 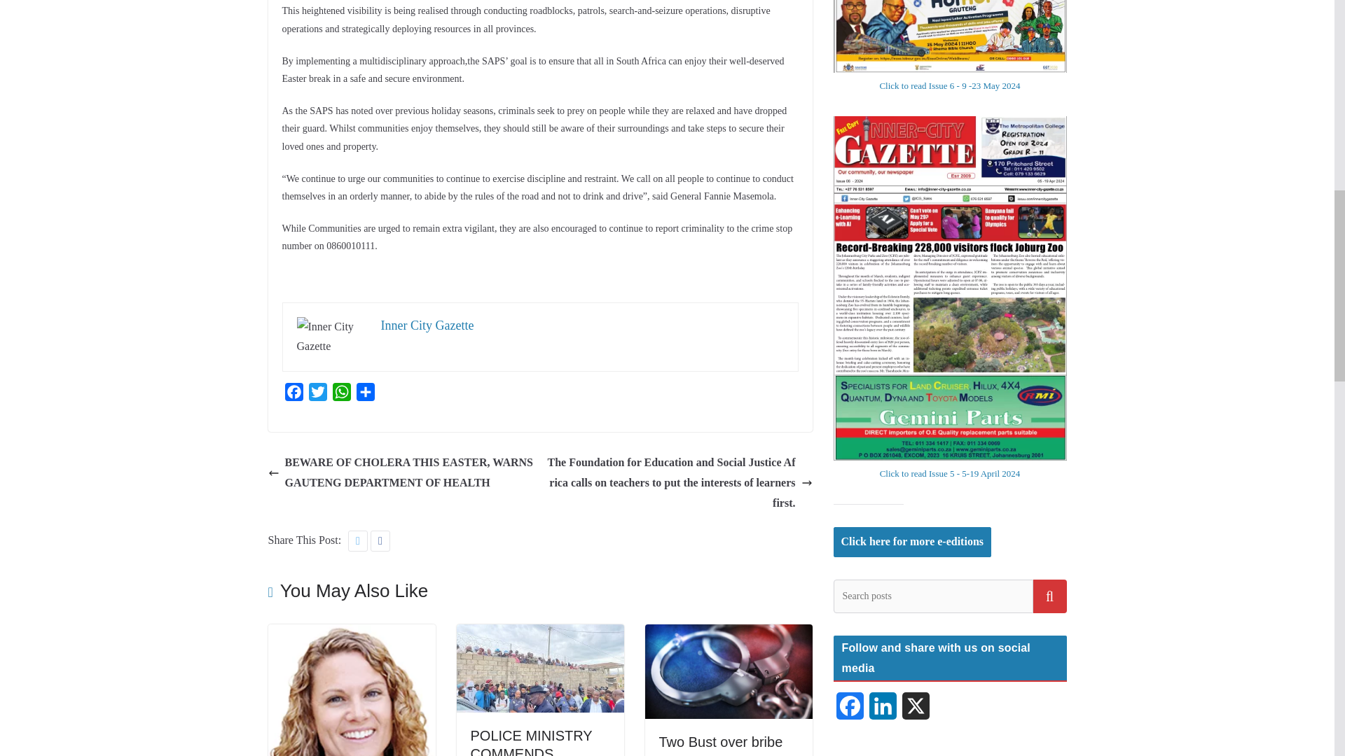 I want to click on WhatsApp, so click(x=340, y=395).